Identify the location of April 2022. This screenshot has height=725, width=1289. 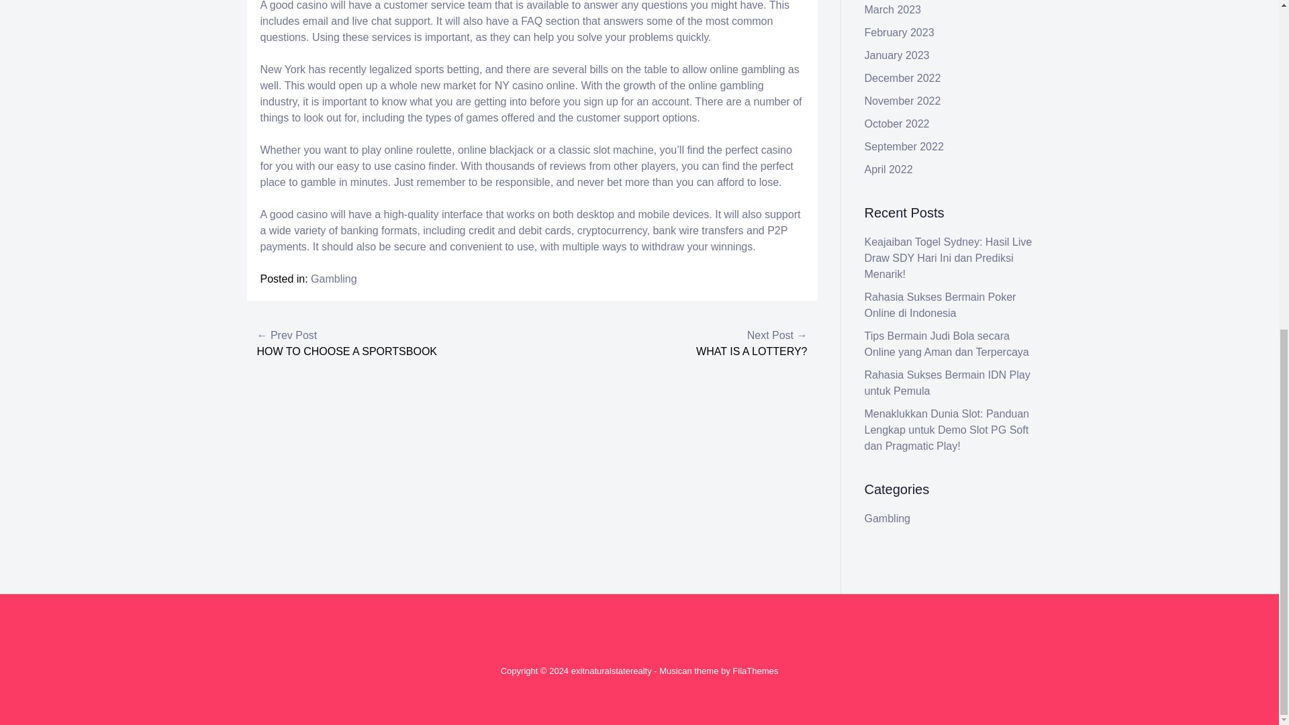
(889, 169).